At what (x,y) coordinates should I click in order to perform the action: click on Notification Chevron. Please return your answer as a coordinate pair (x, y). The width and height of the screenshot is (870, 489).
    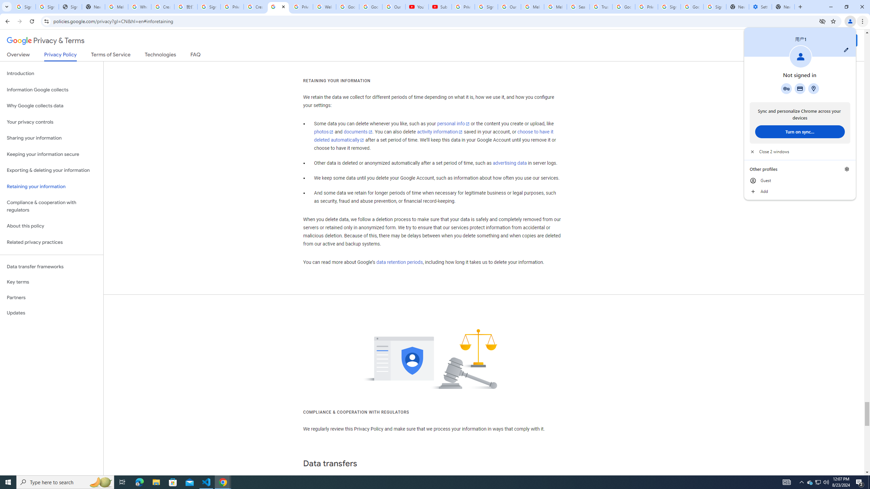
    Looking at the image, I should click on (801, 482).